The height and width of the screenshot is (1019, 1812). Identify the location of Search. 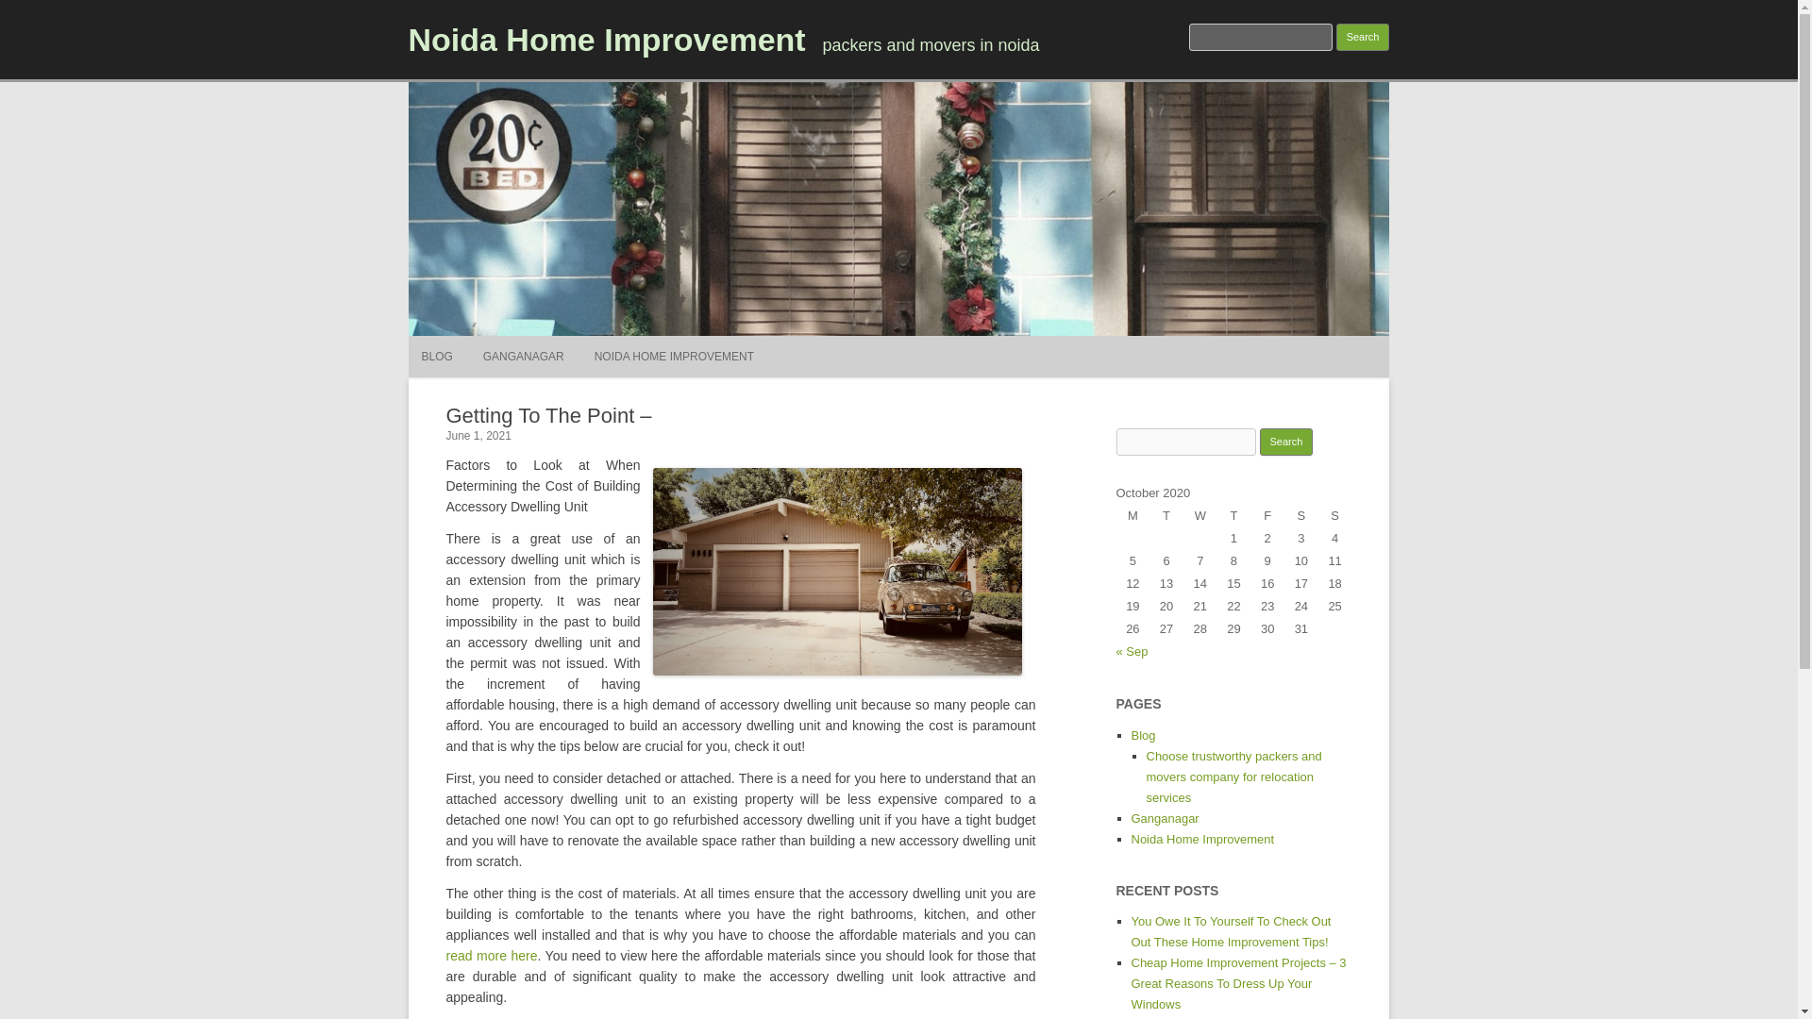
(1286, 442).